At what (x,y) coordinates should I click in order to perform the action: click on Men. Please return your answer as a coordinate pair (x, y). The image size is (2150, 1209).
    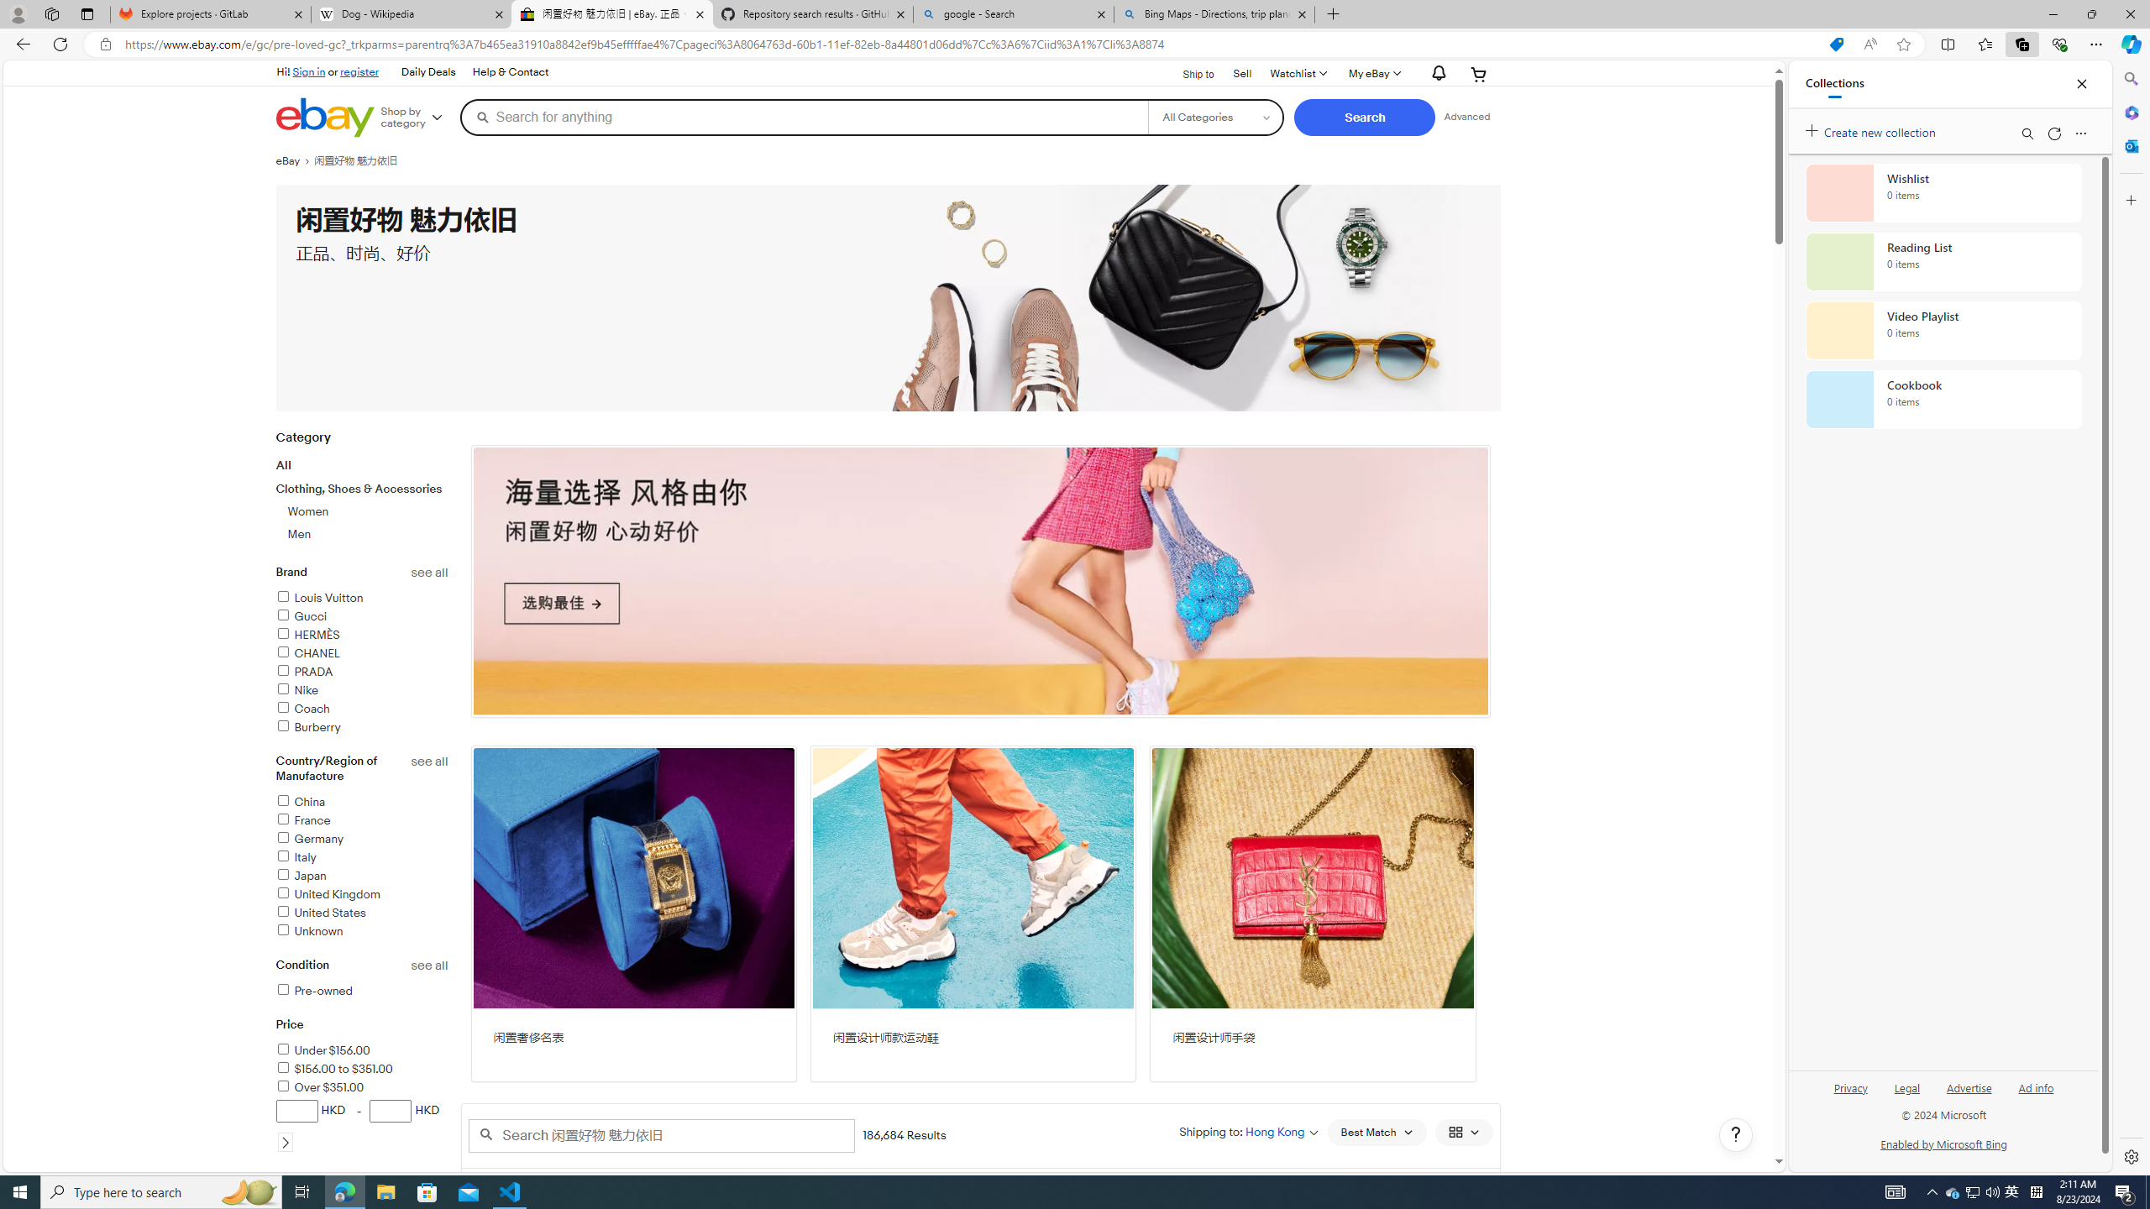
    Looking at the image, I should click on (369, 534).